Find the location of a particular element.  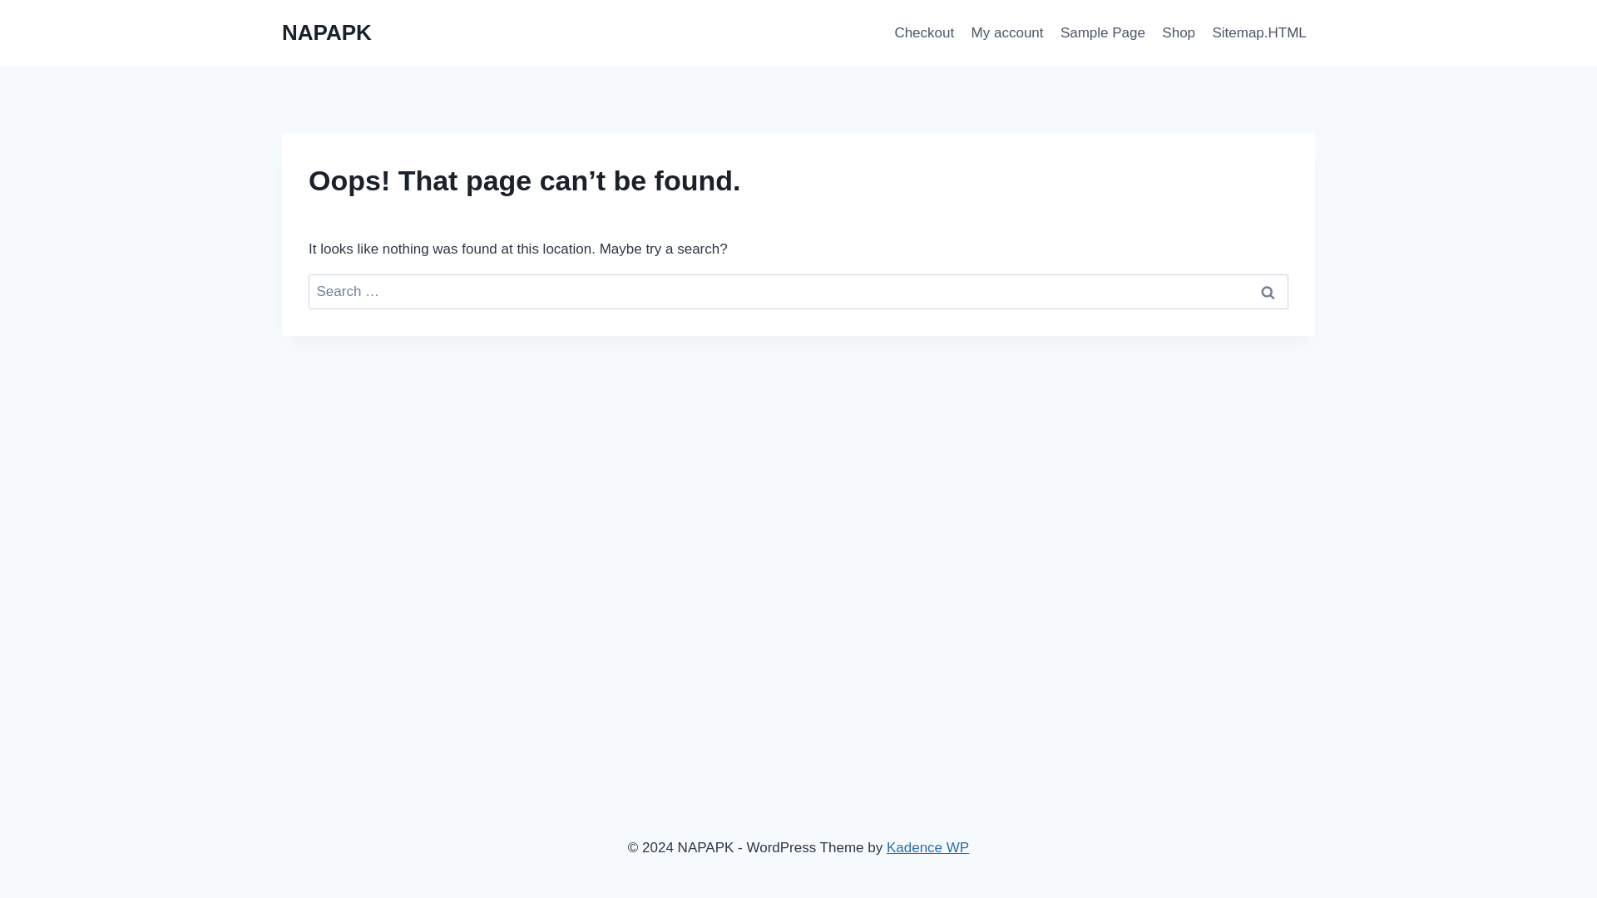

Sample Page is located at coordinates (1103, 33).